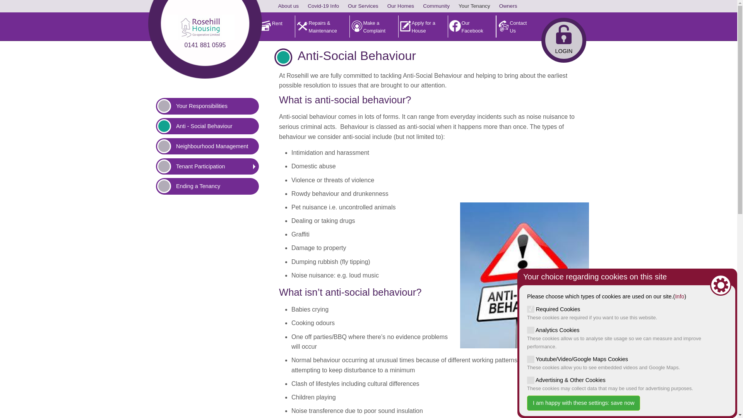 The image size is (743, 418). Describe the element at coordinates (401, 6) in the screenshot. I see `Our Homes` at that location.